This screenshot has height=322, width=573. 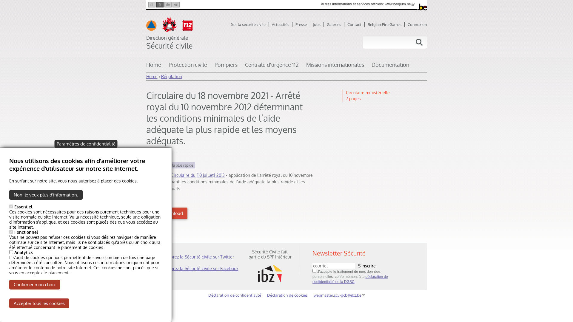 What do you see at coordinates (390, 67) in the screenshot?
I see `Documentation` at bounding box center [390, 67].